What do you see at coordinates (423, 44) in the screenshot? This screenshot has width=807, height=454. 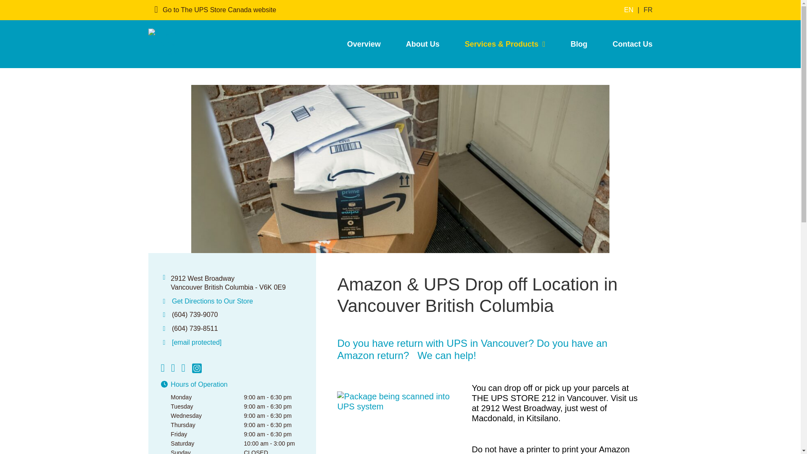 I see `About Us` at bounding box center [423, 44].